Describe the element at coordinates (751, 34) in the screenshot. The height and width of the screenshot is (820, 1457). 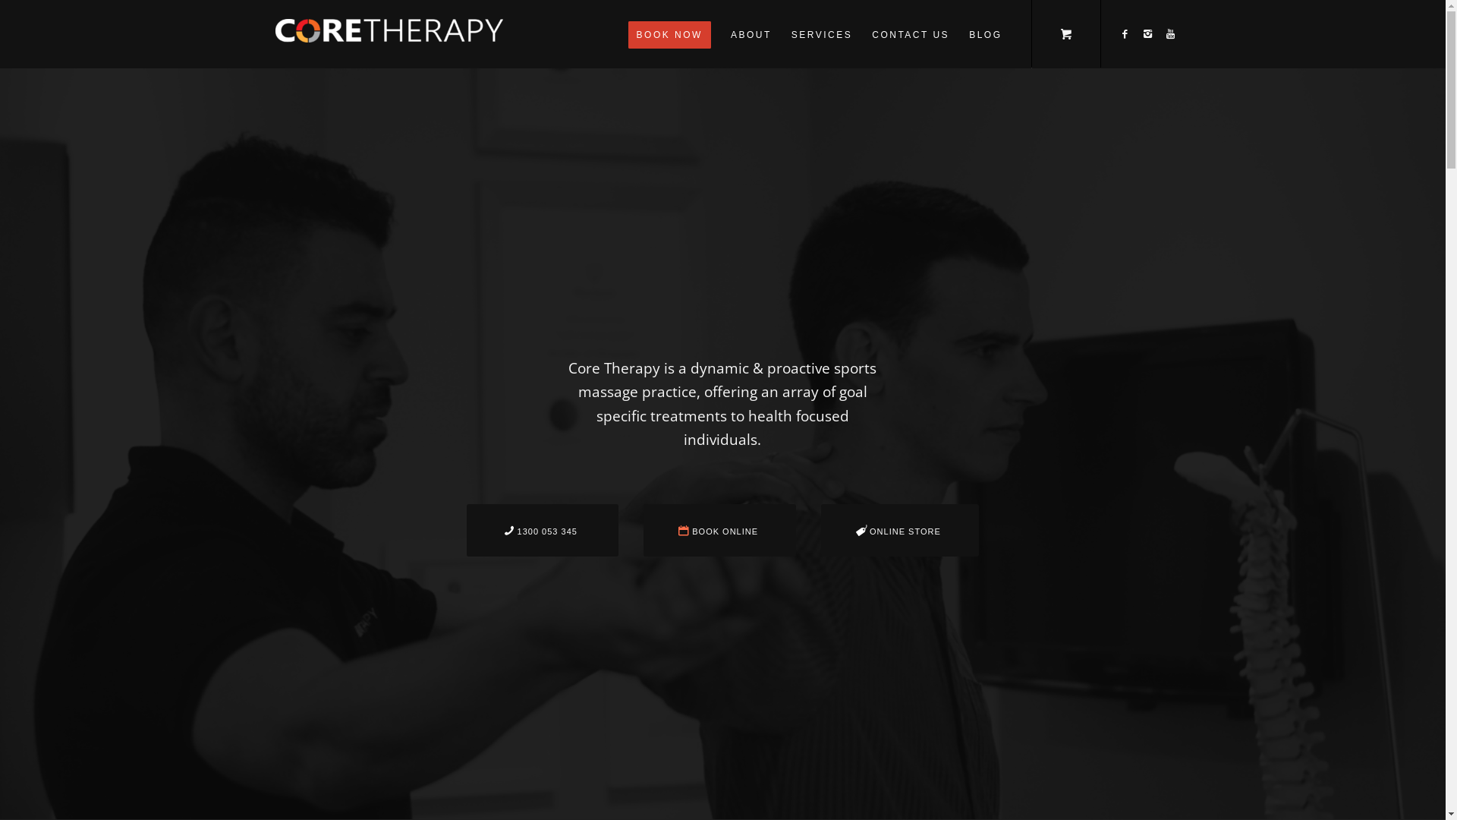
I see `ABOUT` at that location.